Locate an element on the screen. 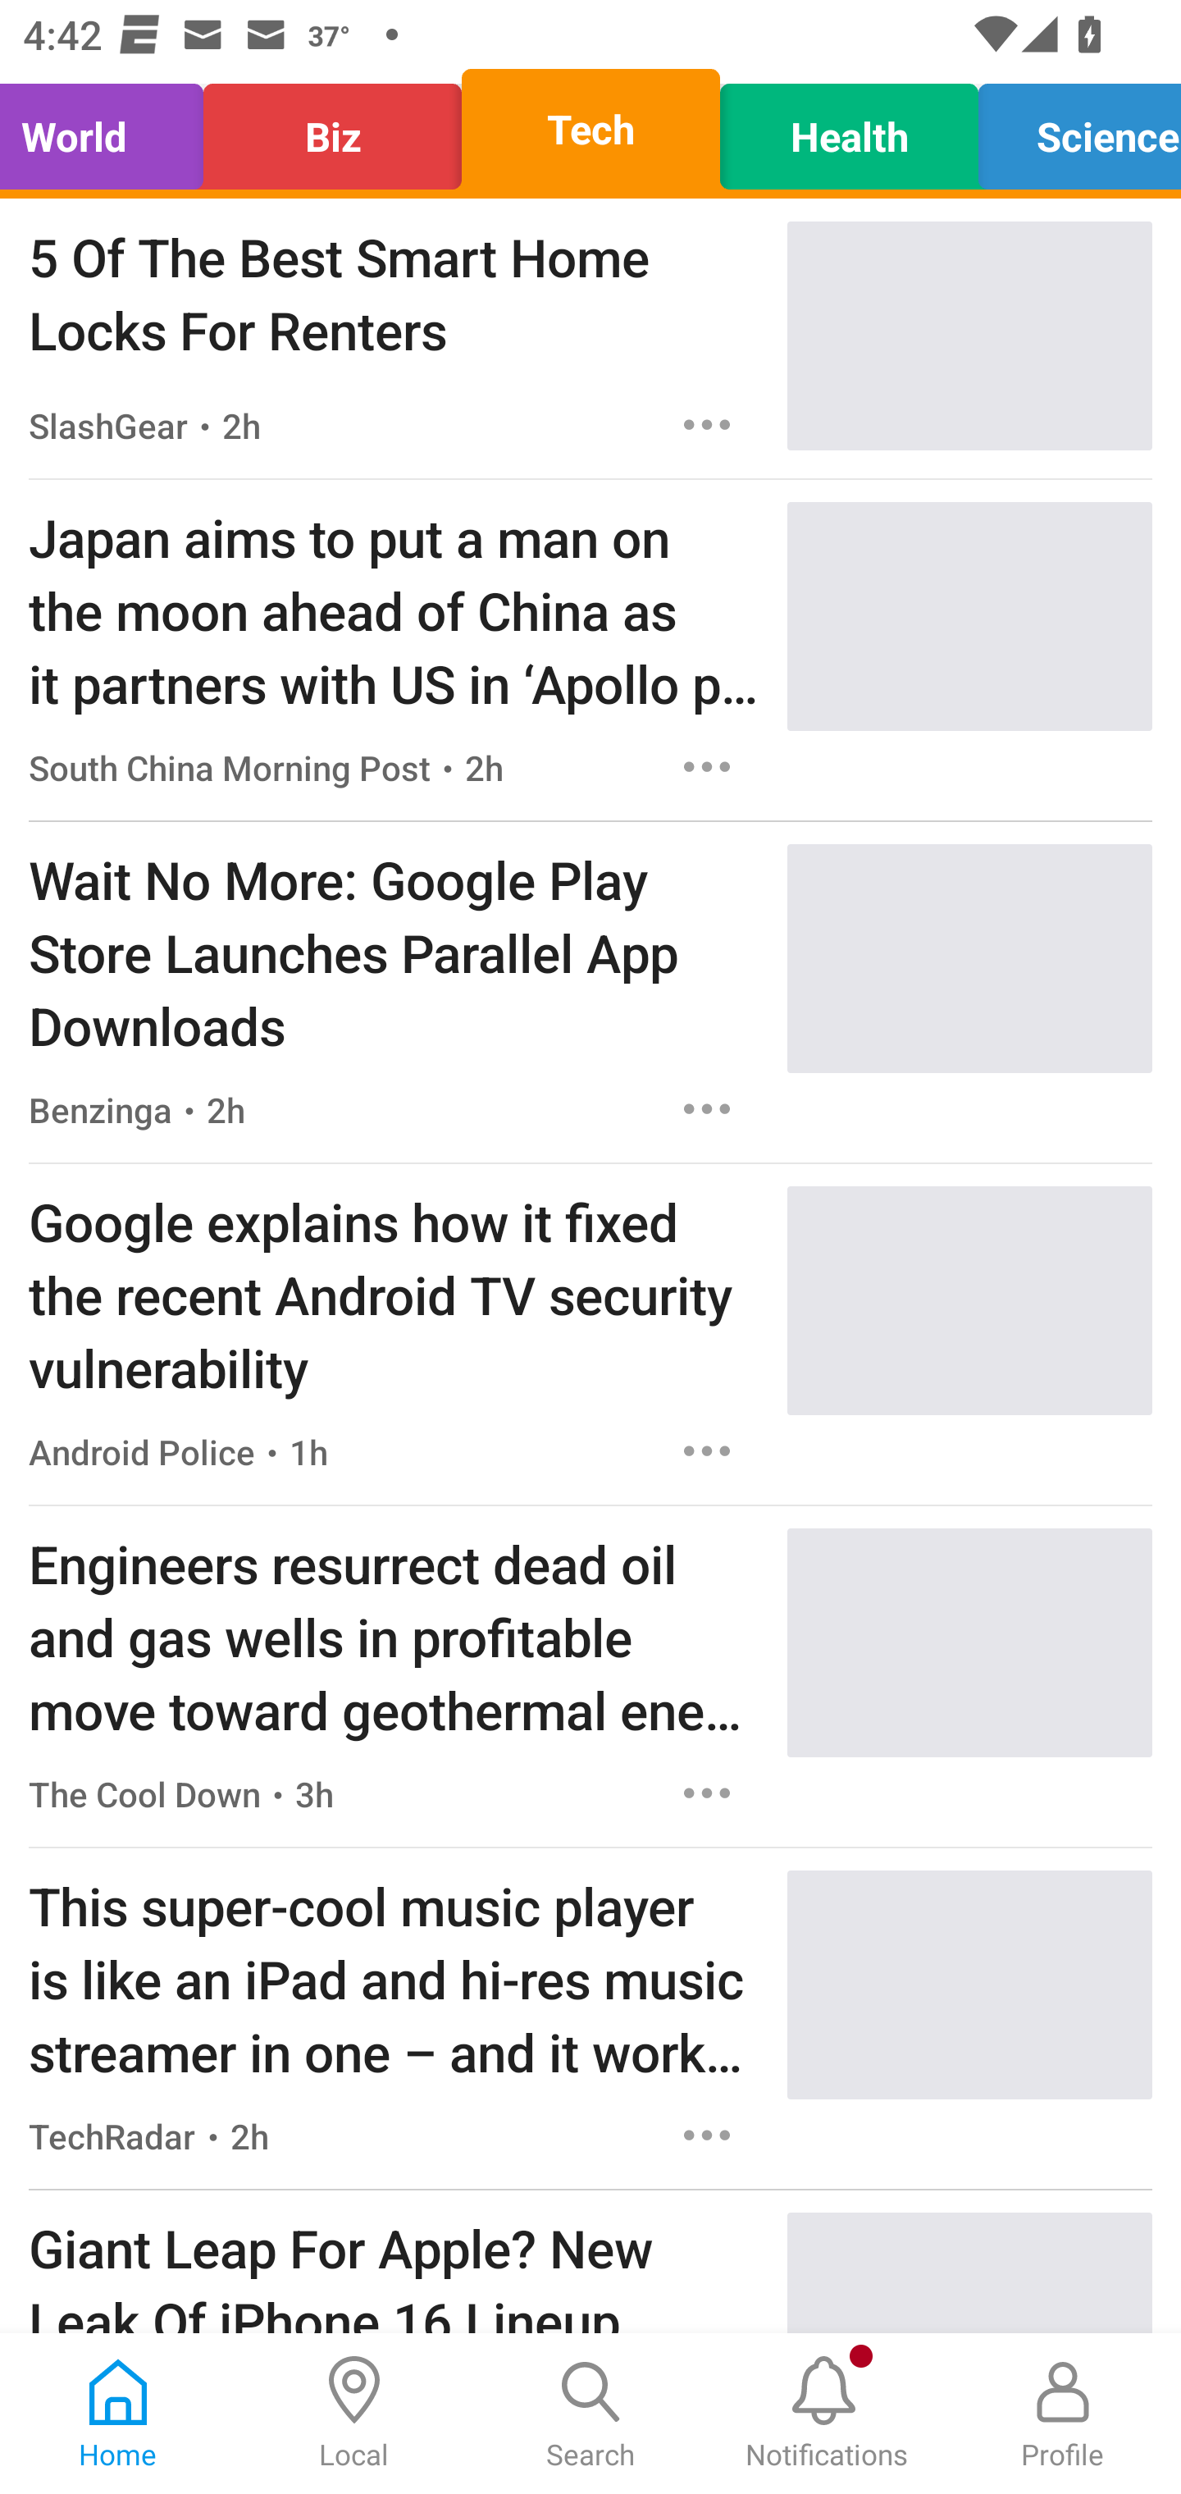 The height and width of the screenshot is (2494, 1181). Search is located at coordinates (590, 2414).